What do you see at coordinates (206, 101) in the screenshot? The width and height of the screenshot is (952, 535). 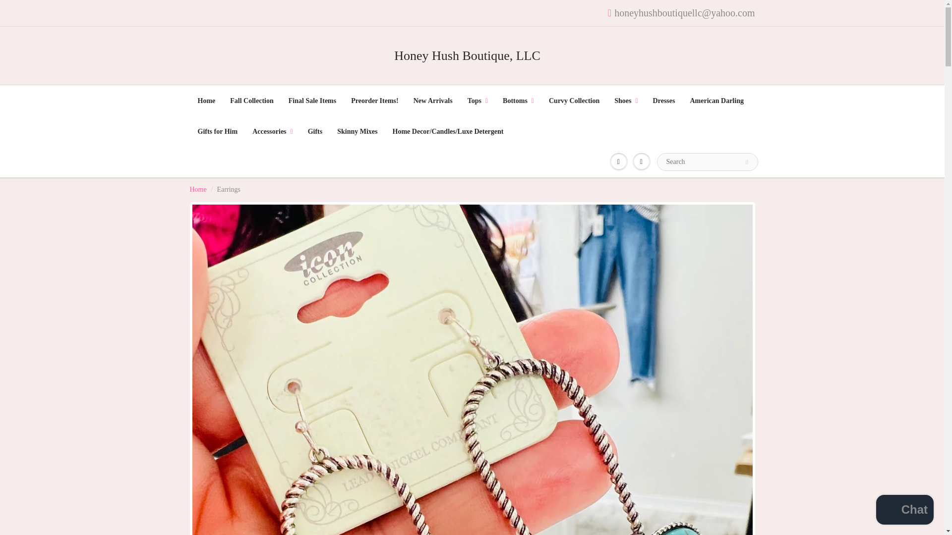 I see `Home` at bounding box center [206, 101].